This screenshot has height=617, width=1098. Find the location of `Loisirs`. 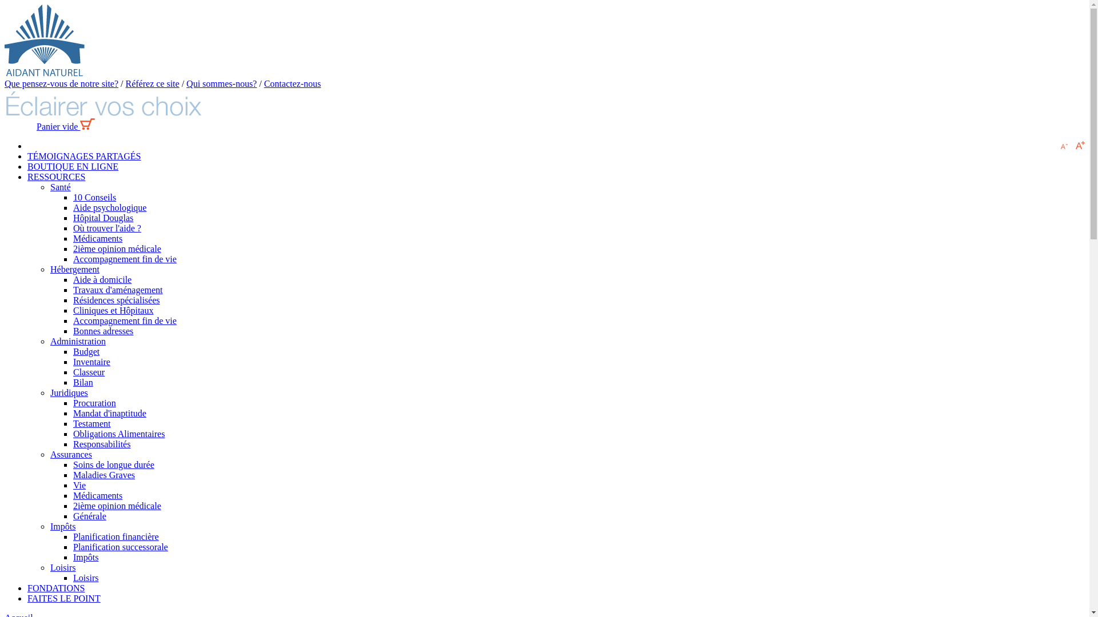

Loisirs is located at coordinates (86, 578).